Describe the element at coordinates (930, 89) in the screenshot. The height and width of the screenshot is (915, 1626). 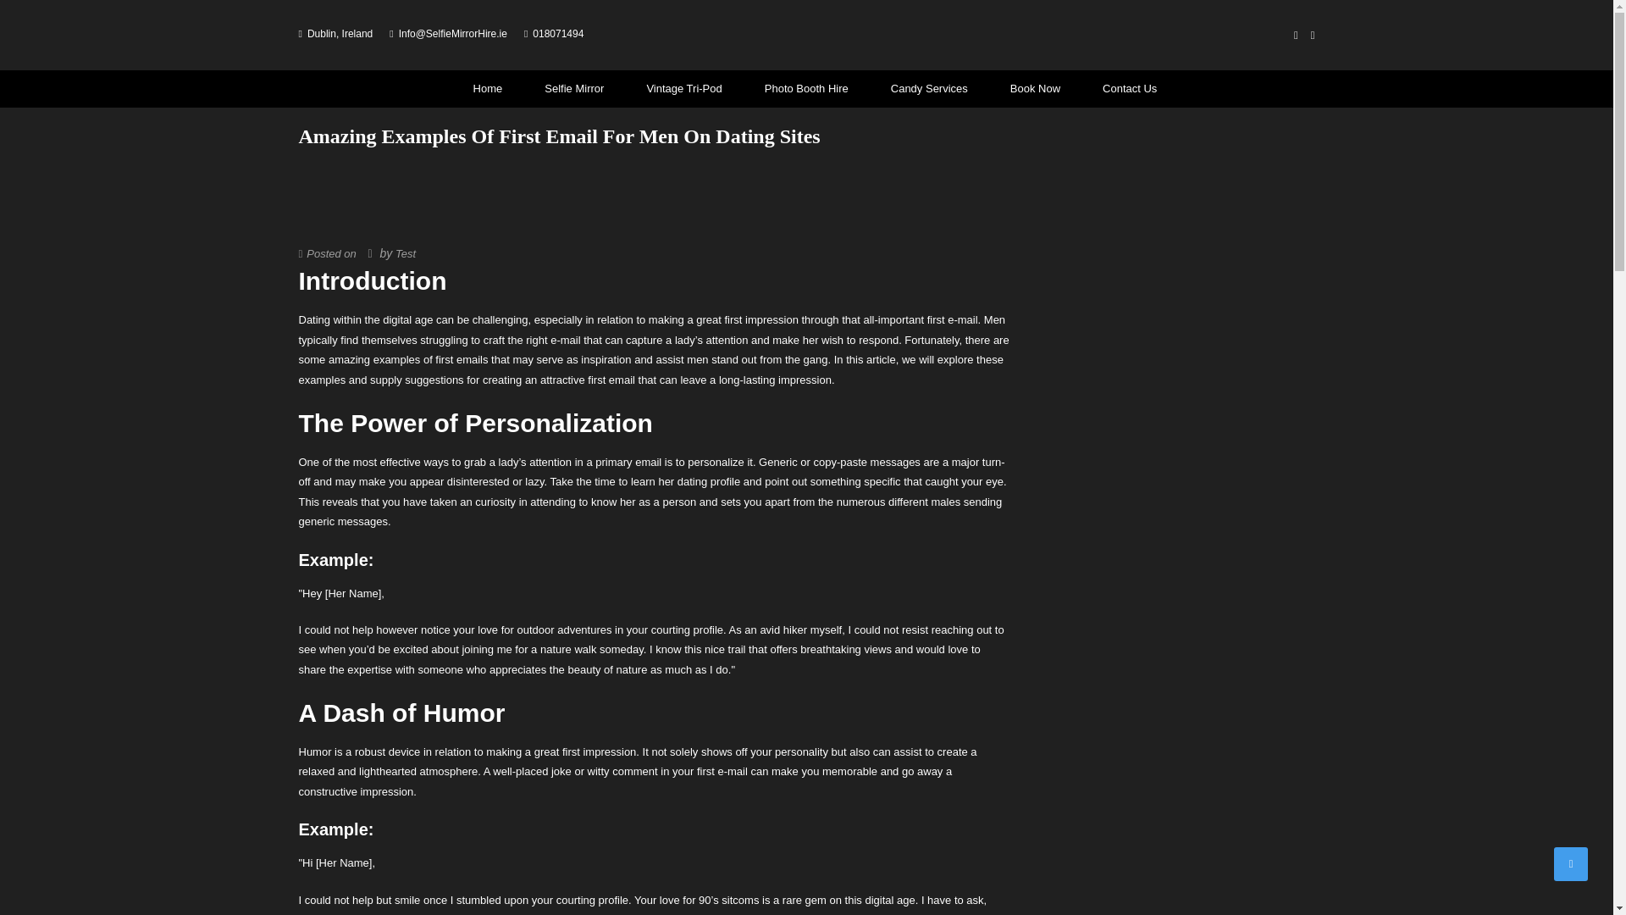
I see `Candy Services` at that location.